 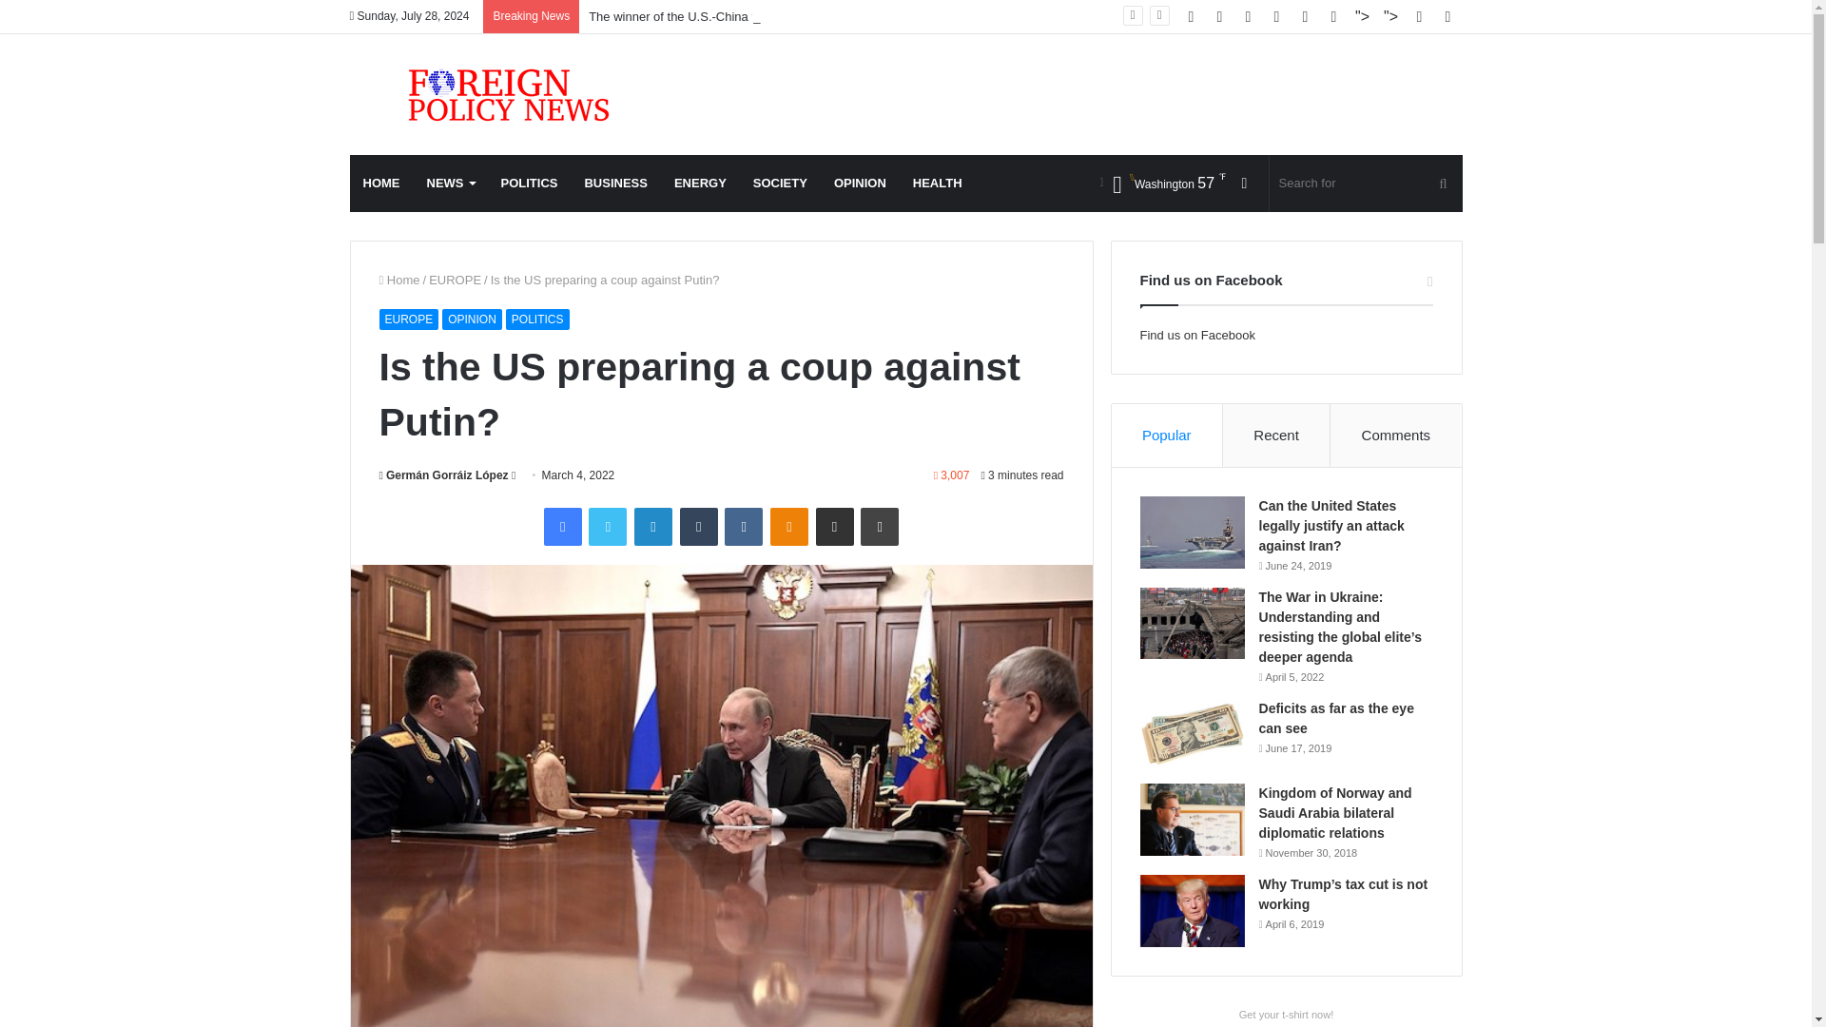 I want to click on Facebook, so click(x=1219, y=16).